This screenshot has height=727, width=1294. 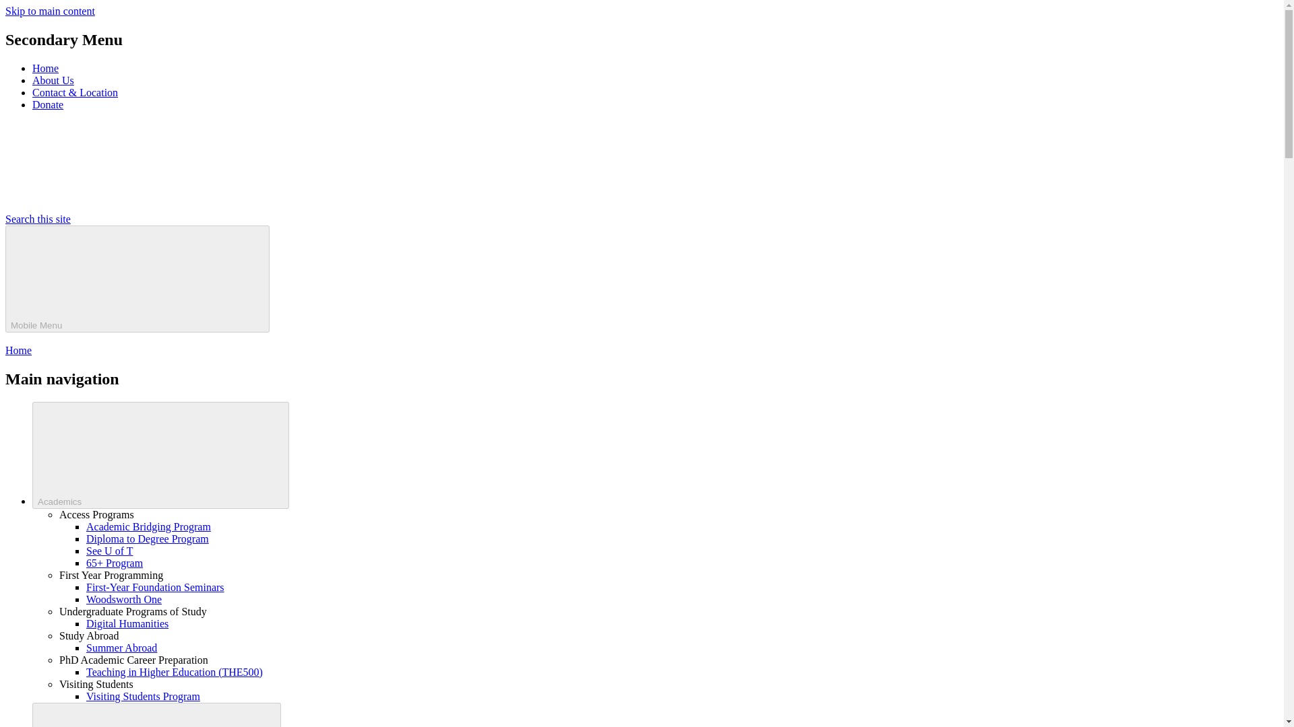 I want to click on Summer Abroad, so click(x=121, y=648).